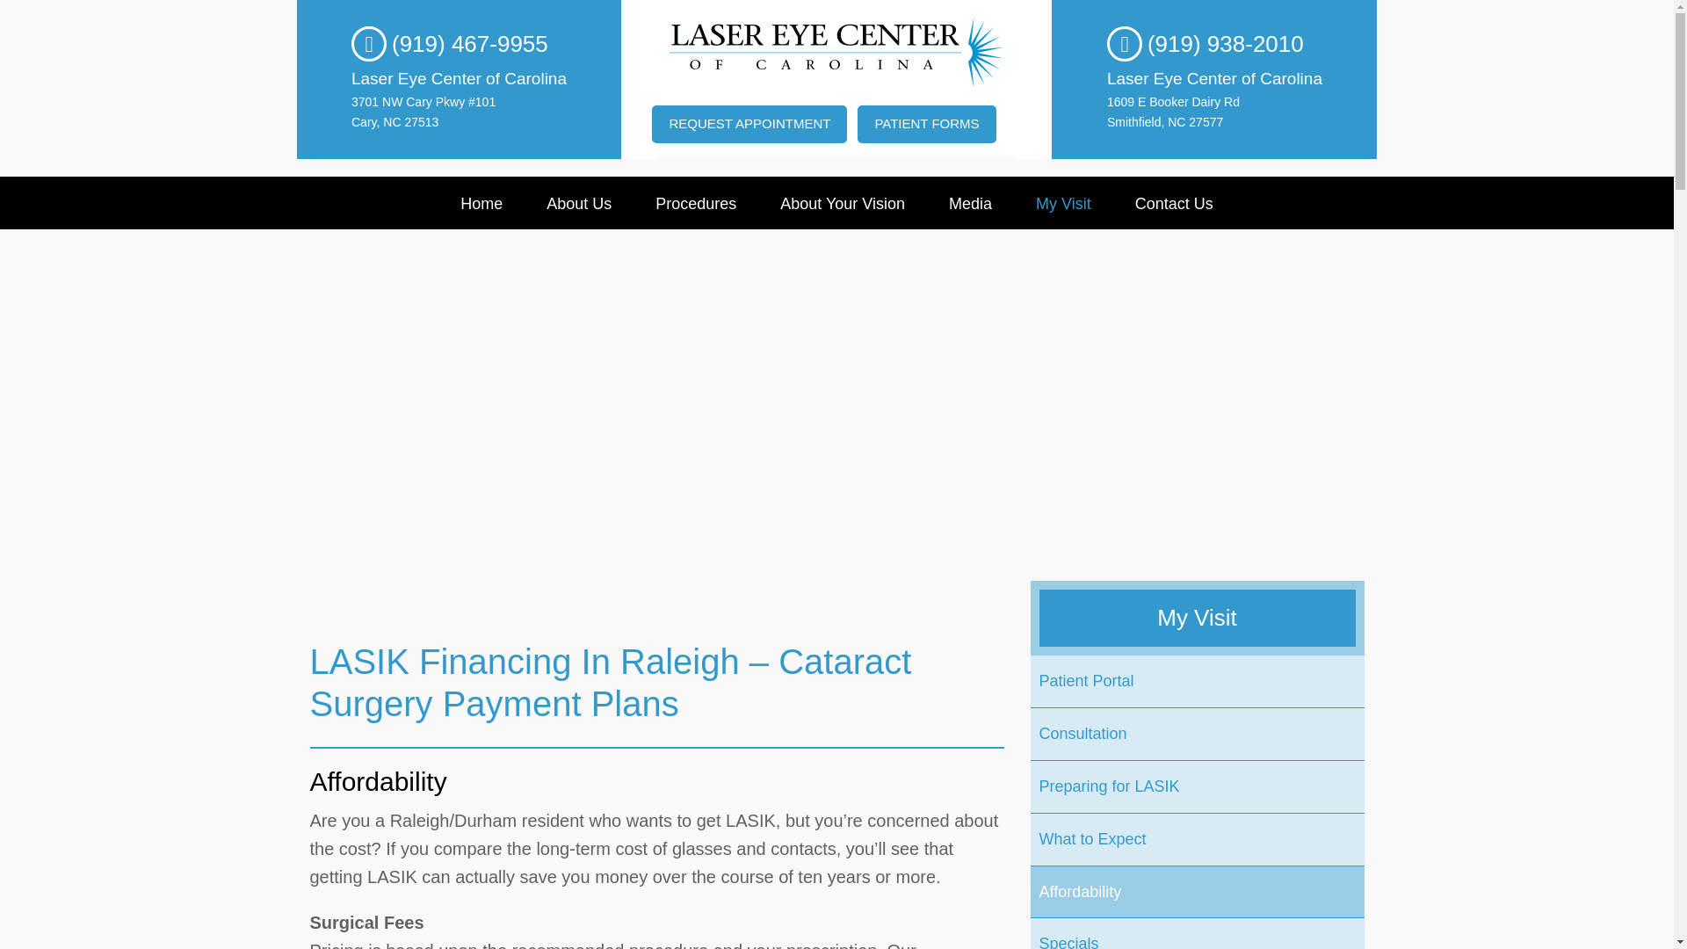  Describe the element at coordinates (579, 254) in the screenshot. I see `Blog` at that location.